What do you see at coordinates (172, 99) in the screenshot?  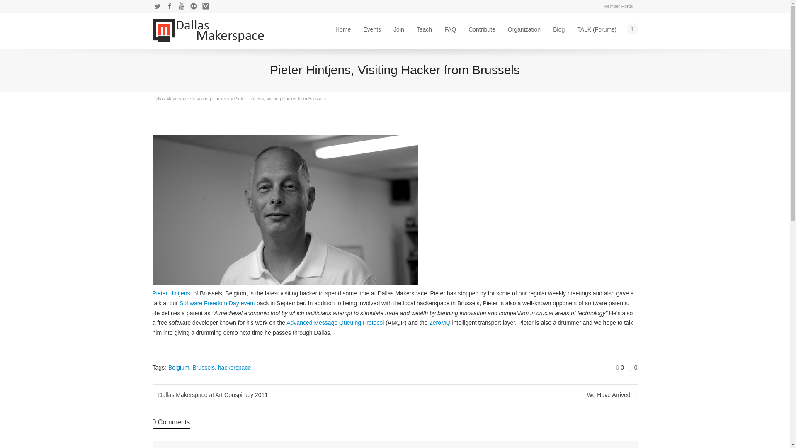 I see `Go to Dallas Makerspace.` at bounding box center [172, 99].